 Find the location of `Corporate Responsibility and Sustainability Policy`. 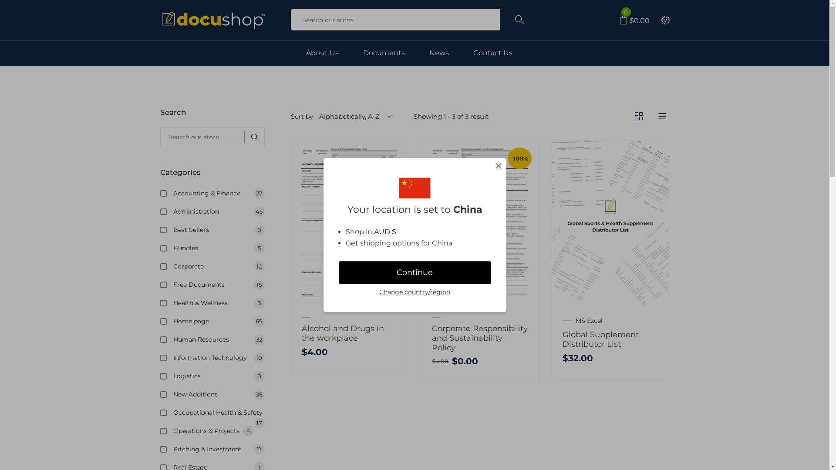

Corporate Responsibility and Sustainability Policy is located at coordinates (480, 338).